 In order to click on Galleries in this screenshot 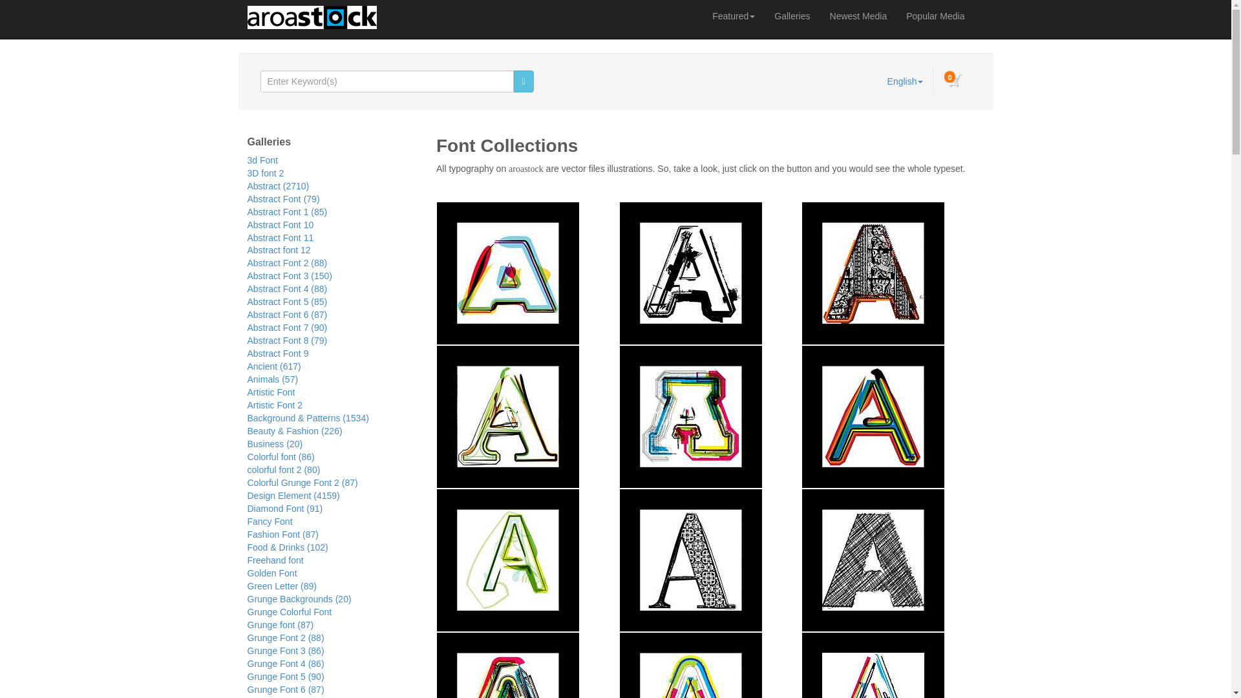, I will do `click(791, 16)`.